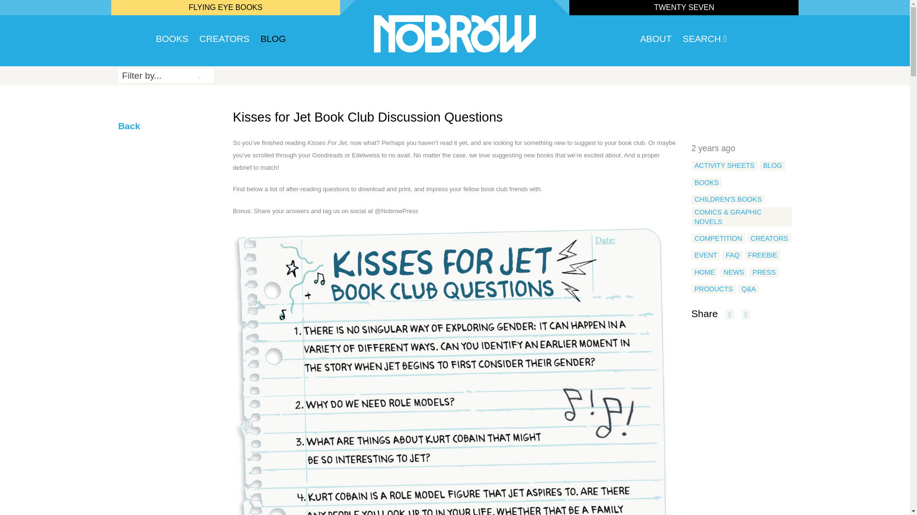 The width and height of the screenshot is (917, 515). I want to click on TWENTY SEVEN, so click(684, 7).